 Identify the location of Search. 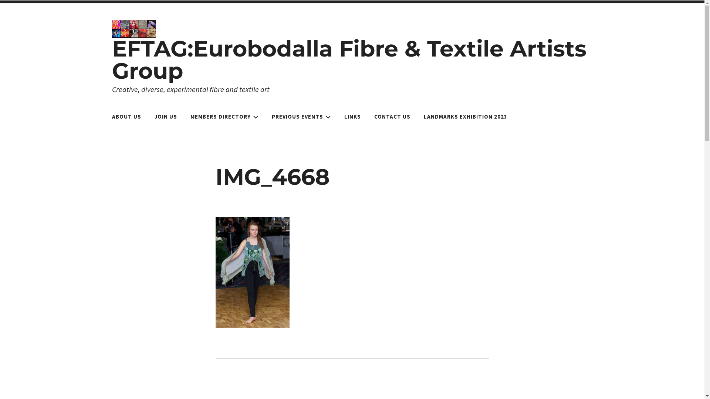
(14, 7).